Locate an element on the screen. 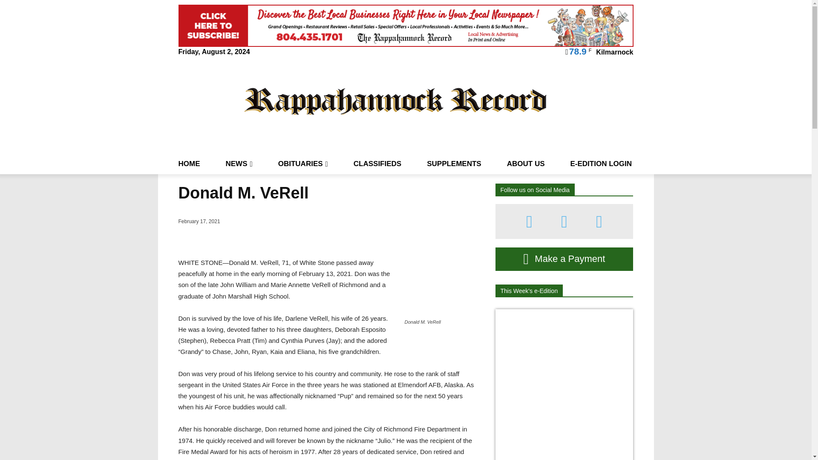 This screenshot has height=460, width=818. Rappahannock Record is located at coordinates (395, 101).